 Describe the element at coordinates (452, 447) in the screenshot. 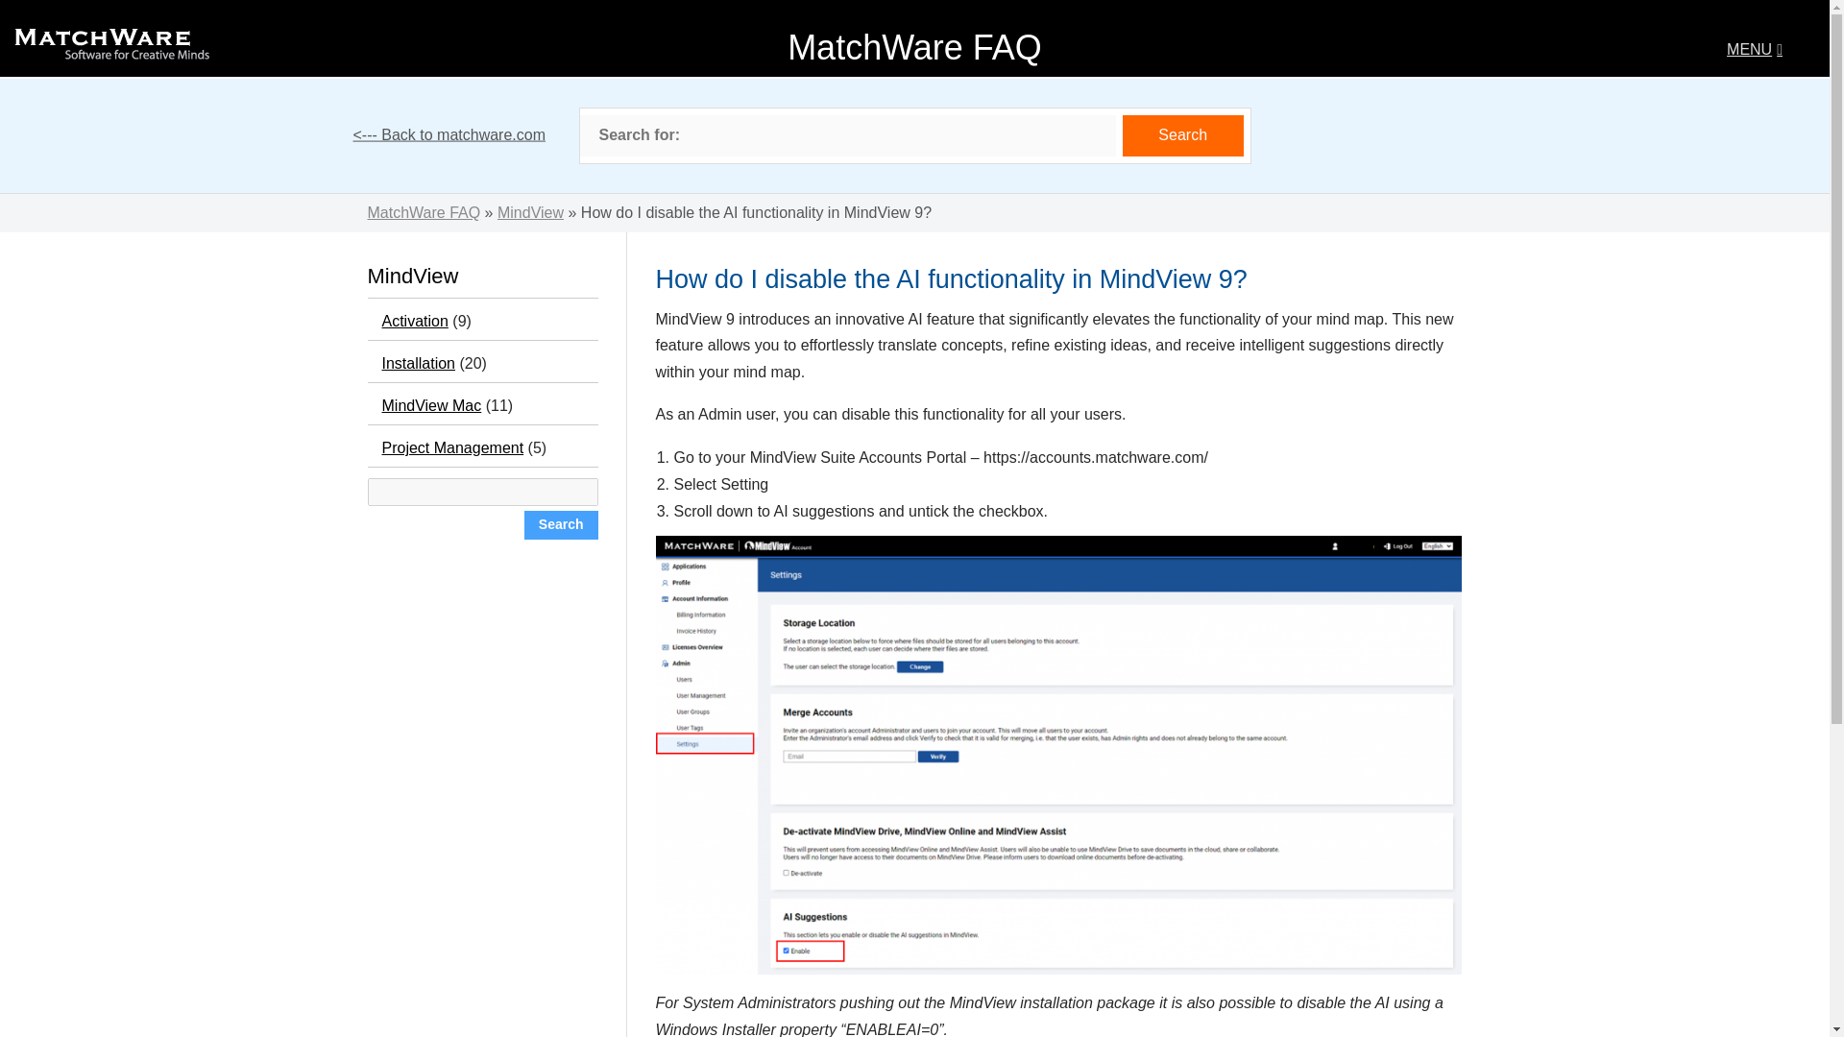

I see `Project Management` at that location.